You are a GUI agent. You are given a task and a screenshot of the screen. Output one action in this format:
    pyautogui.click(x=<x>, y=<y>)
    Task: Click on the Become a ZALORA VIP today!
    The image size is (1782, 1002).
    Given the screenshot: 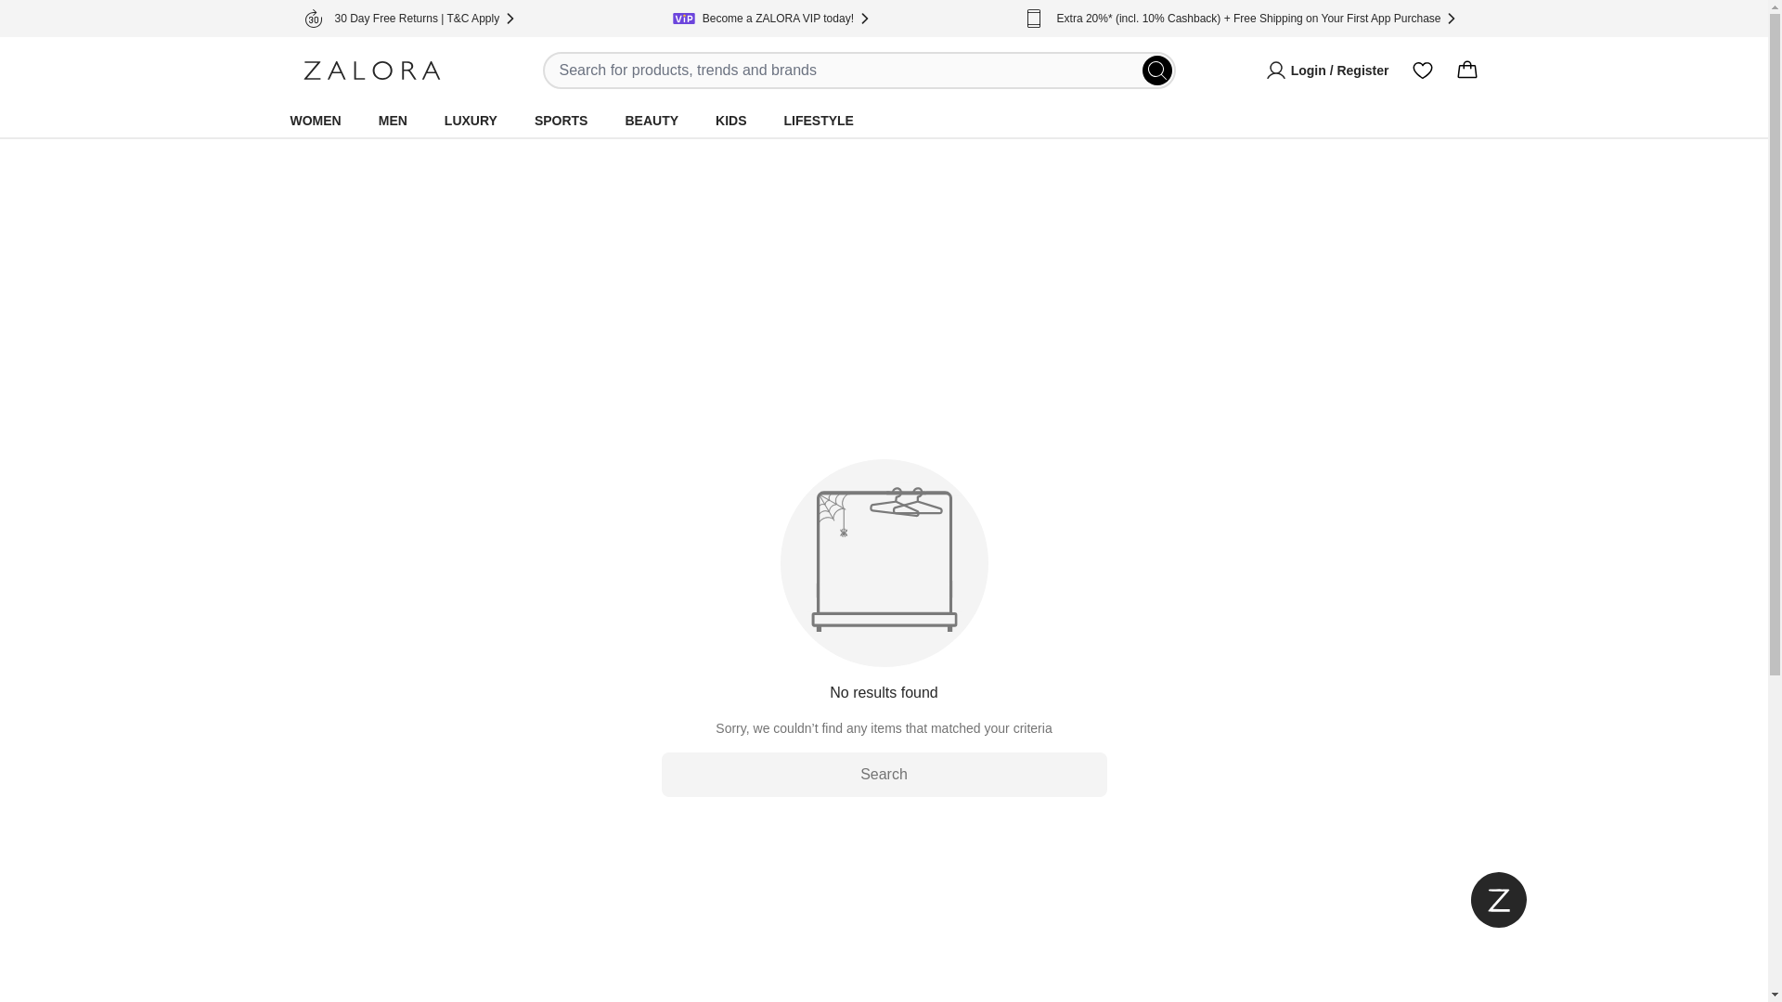 What is the action you would take?
    pyautogui.click(x=778, y=19)
    